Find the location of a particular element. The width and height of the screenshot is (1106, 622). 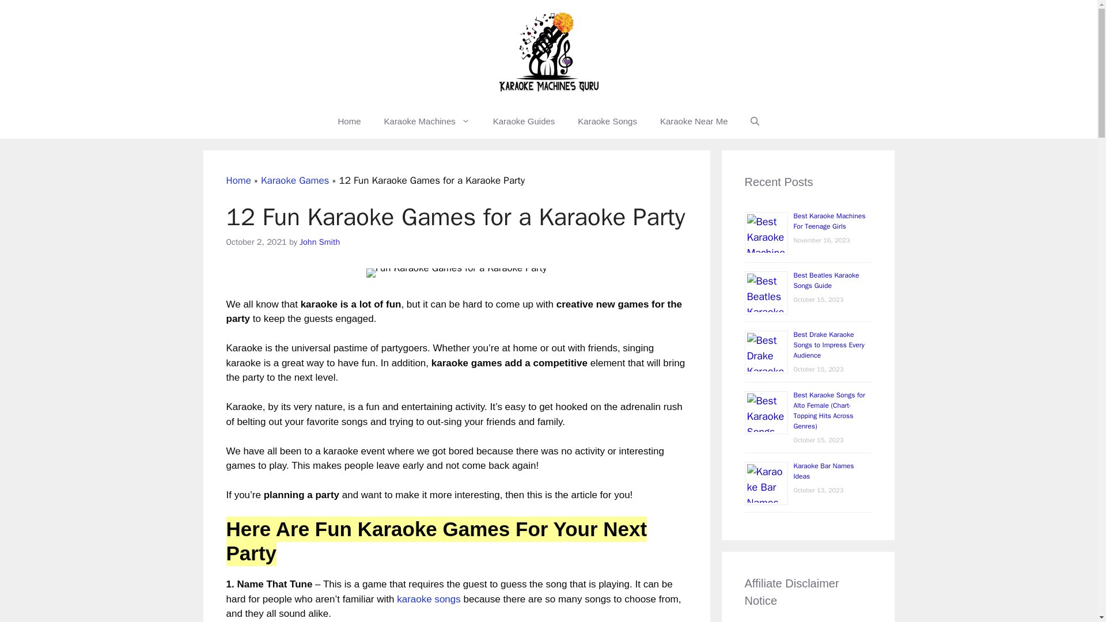

John Smith is located at coordinates (319, 242).